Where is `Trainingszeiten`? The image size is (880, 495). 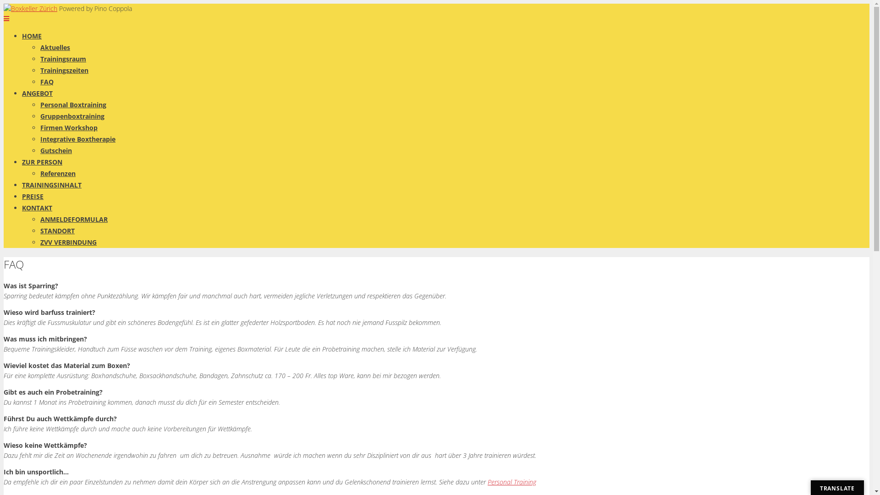 Trainingszeiten is located at coordinates (64, 71).